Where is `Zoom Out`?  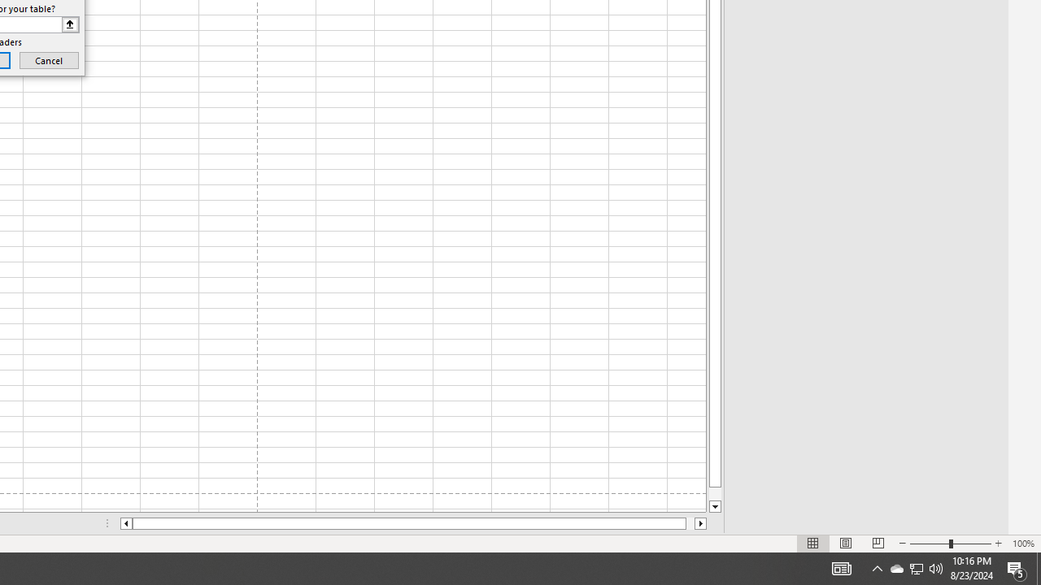 Zoom Out is located at coordinates (929, 543).